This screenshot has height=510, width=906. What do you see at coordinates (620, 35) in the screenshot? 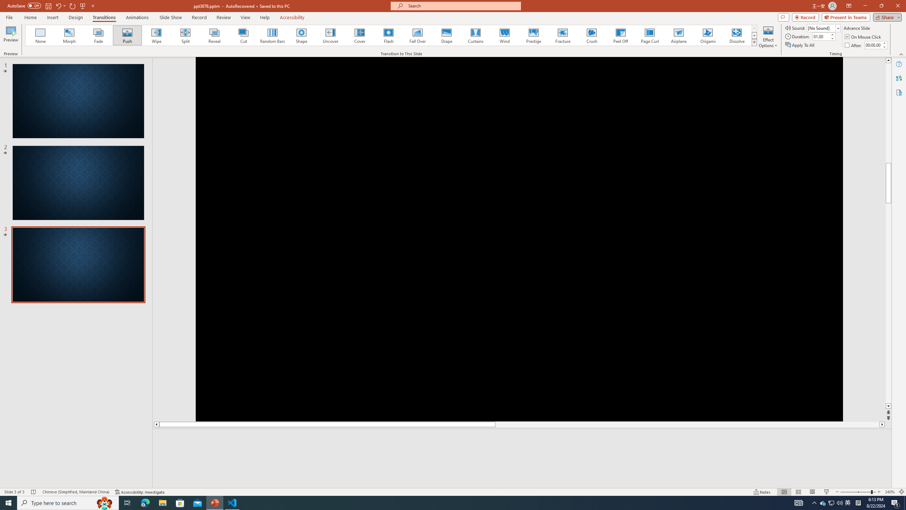
I see `Peel Off` at bounding box center [620, 35].